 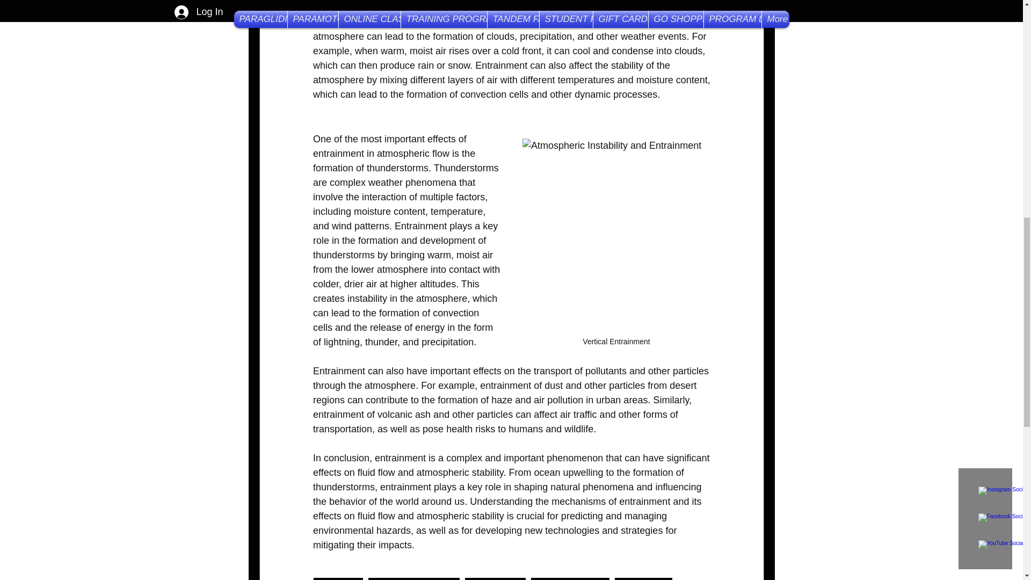 I want to click on forecasting weather, so click(x=570, y=578).